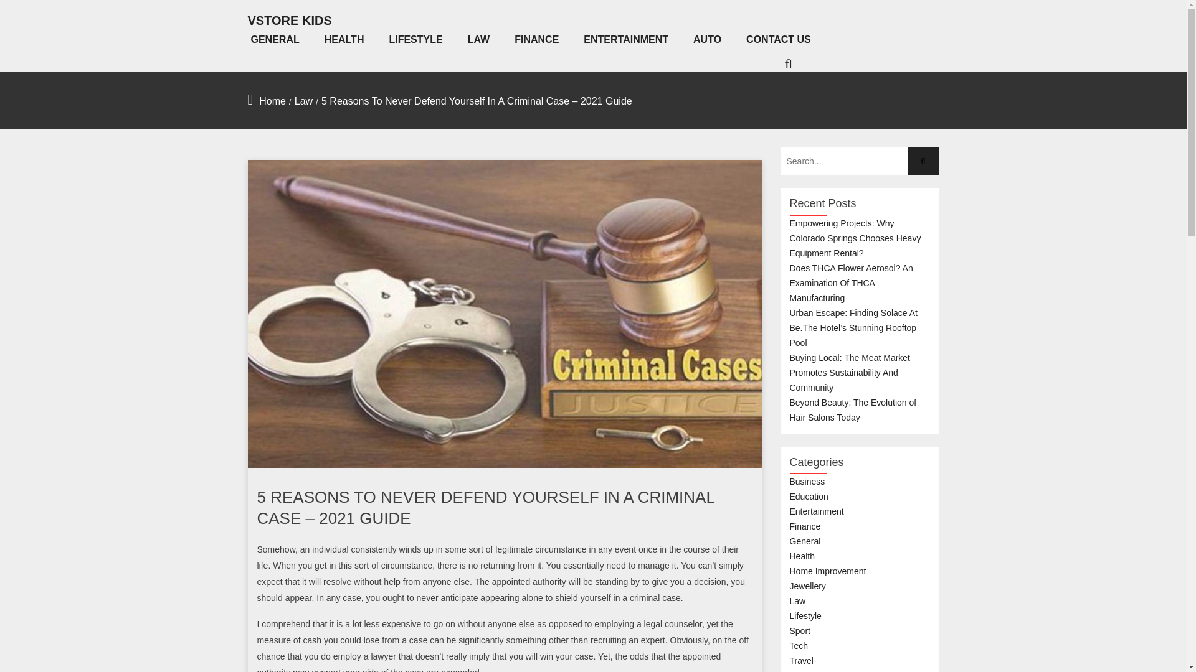  Describe the element at coordinates (625, 39) in the screenshot. I see `ENTERTAINMENT` at that location.